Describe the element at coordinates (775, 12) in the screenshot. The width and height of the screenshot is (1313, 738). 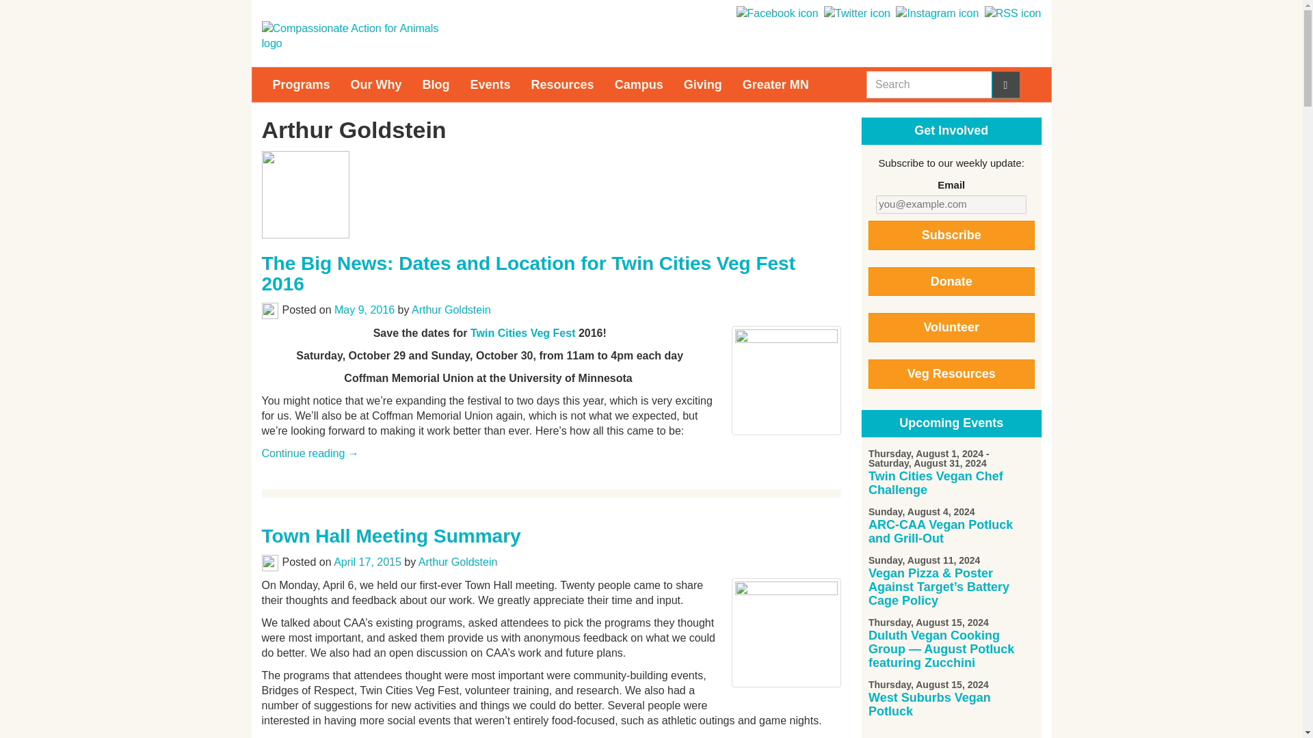
I see `Follow us on Facebook` at that location.